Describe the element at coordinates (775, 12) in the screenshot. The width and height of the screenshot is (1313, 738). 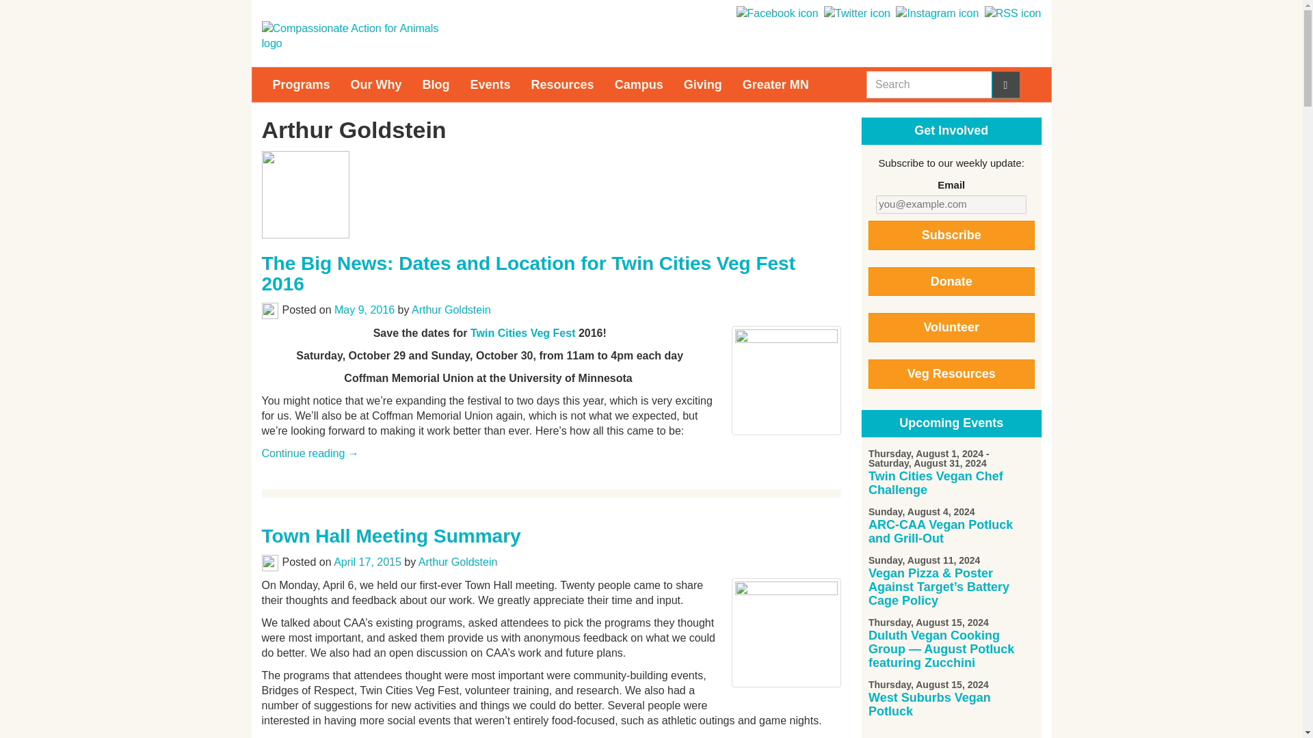
I see `Follow us on Facebook` at that location.